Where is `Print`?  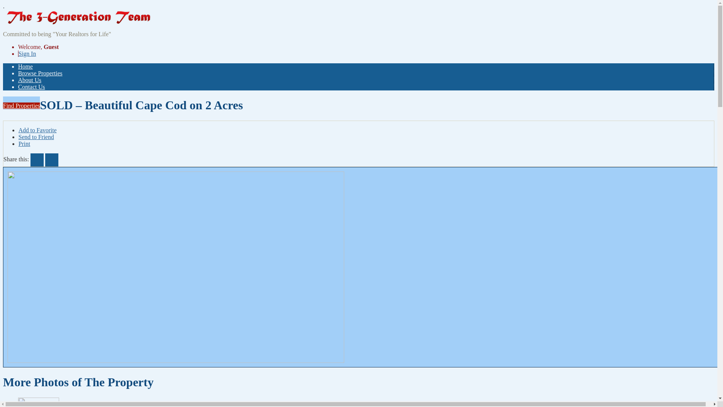 Print is located at coordinates (24, 144).